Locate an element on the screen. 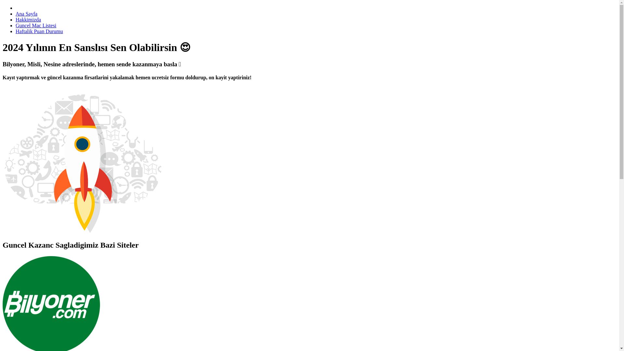 This screenshot has width=624, height=351. Hakkimizda is located at coordinates (28, 19).